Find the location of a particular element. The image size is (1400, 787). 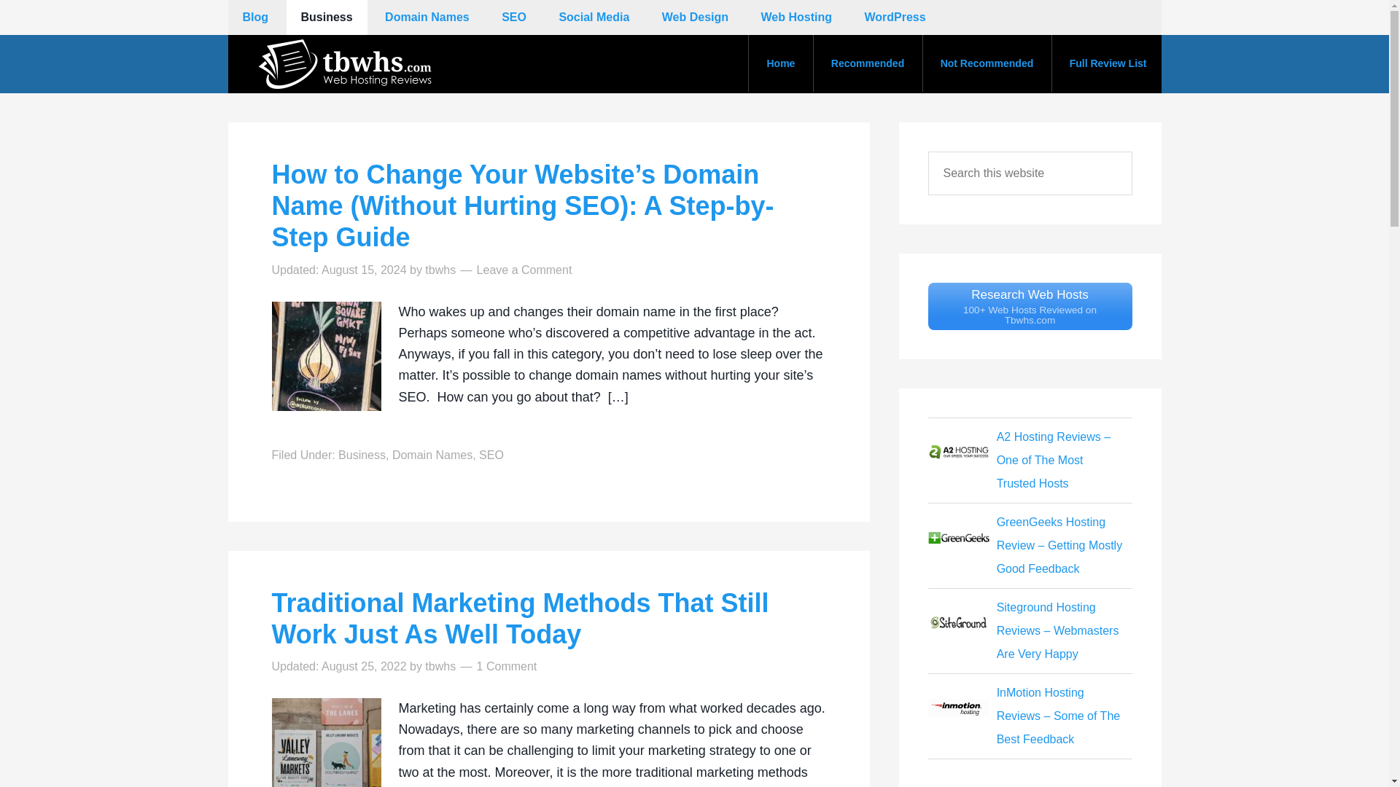

Social Media is located at coordinates (594, 17).